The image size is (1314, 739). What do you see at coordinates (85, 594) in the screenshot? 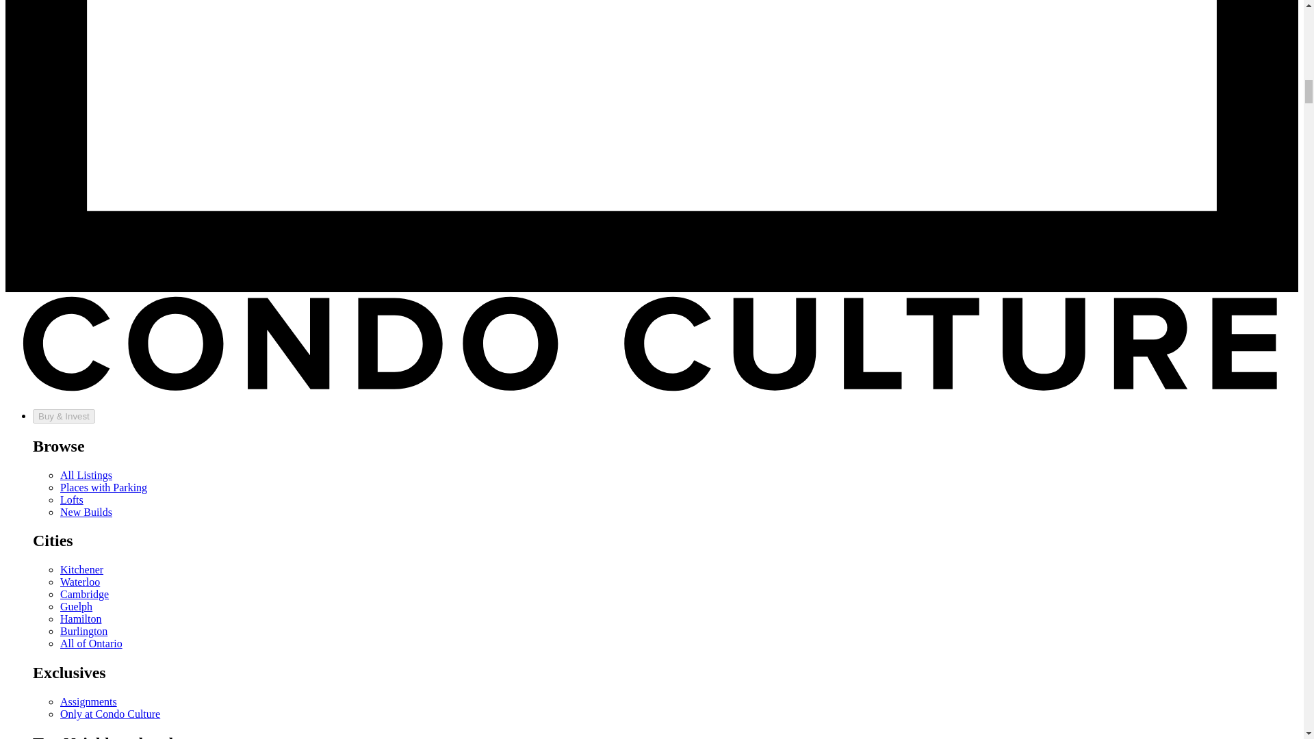
I see `Cambridge` at bounding box center [85, 594].